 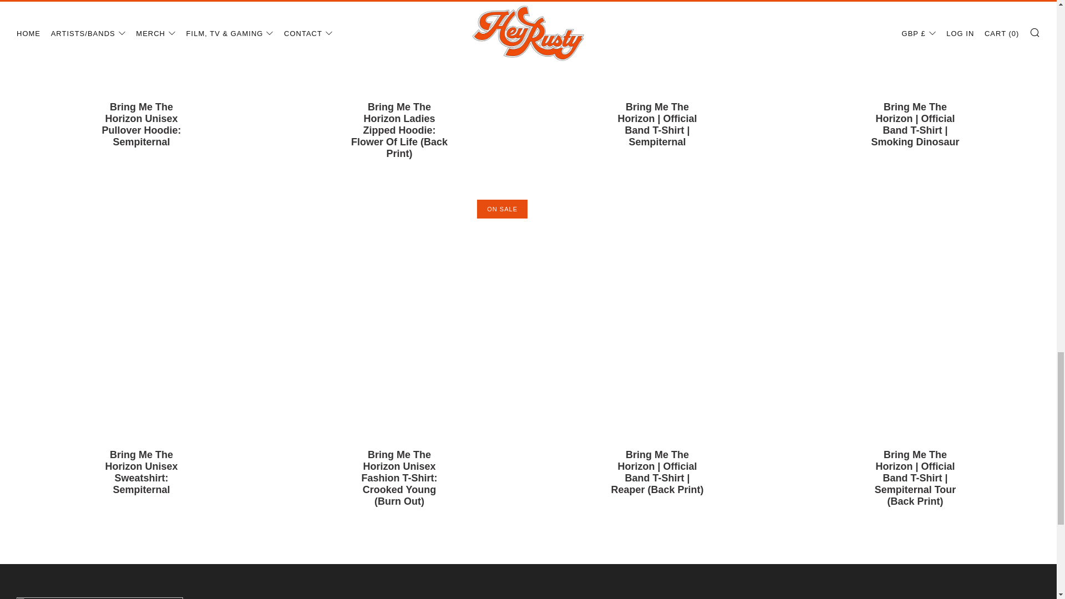 What do you see at coordinates (141, 131) in the screenshot?
I see `Bring Me The Horizon Unisex Pullover Hoodie: Sempiternal` at bounding box center [141, 131].